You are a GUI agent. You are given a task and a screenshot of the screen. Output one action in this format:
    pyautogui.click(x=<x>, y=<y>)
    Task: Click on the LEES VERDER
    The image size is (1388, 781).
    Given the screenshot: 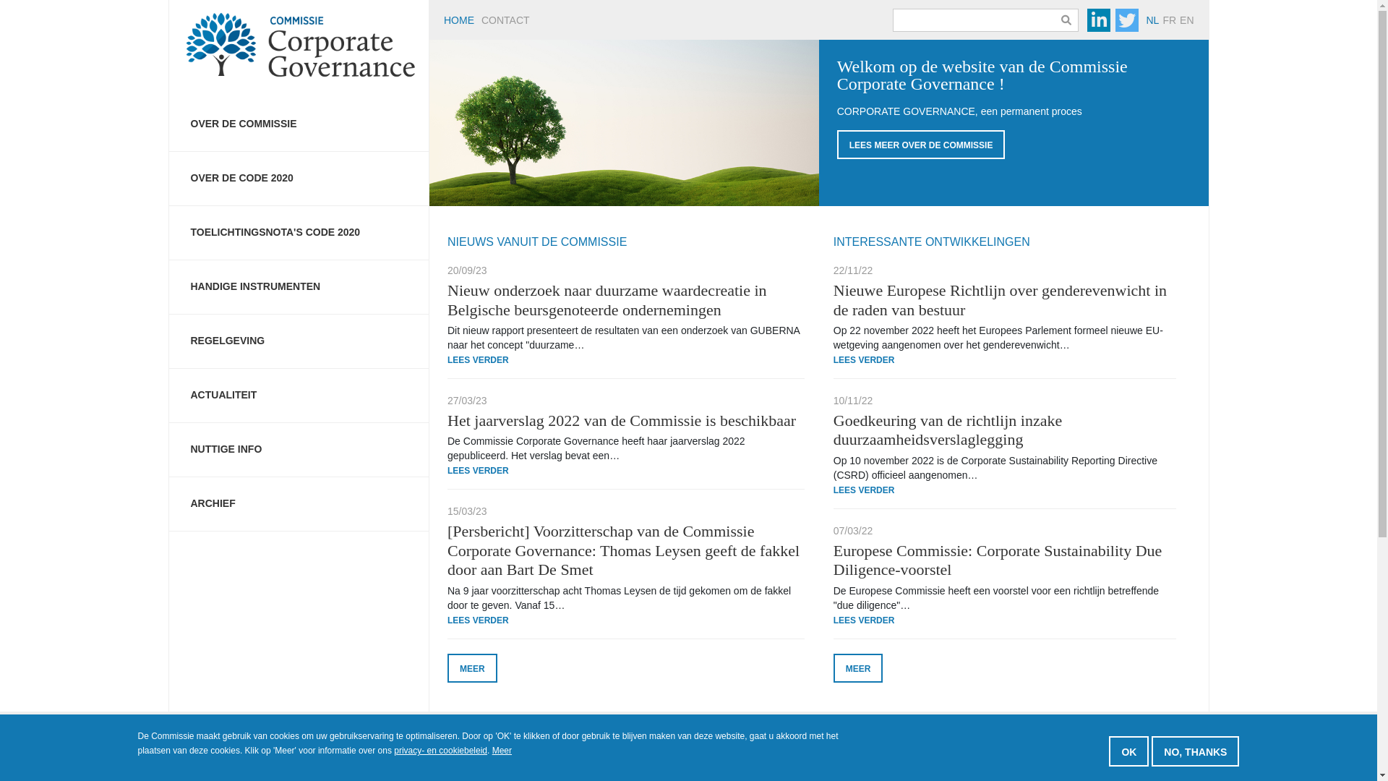 What is the action you would take?
    pyautogui.click(x=479, y=471)
    